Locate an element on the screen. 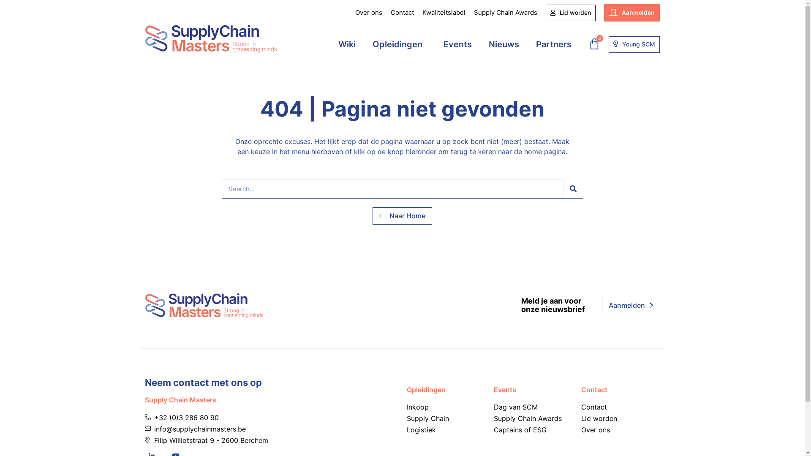 Image resolution: width=811 pixels, height=456 pixels. Opleidingen is located at coordinates (400, 44).